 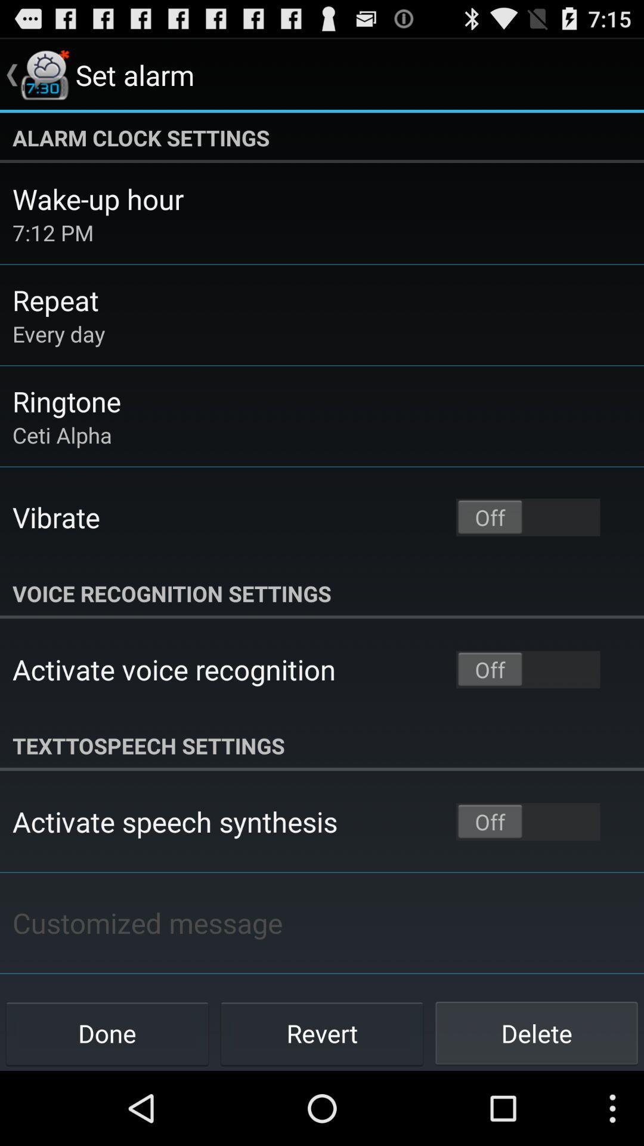 I want to click on swipe to customized message, so click(x=147, y=923).